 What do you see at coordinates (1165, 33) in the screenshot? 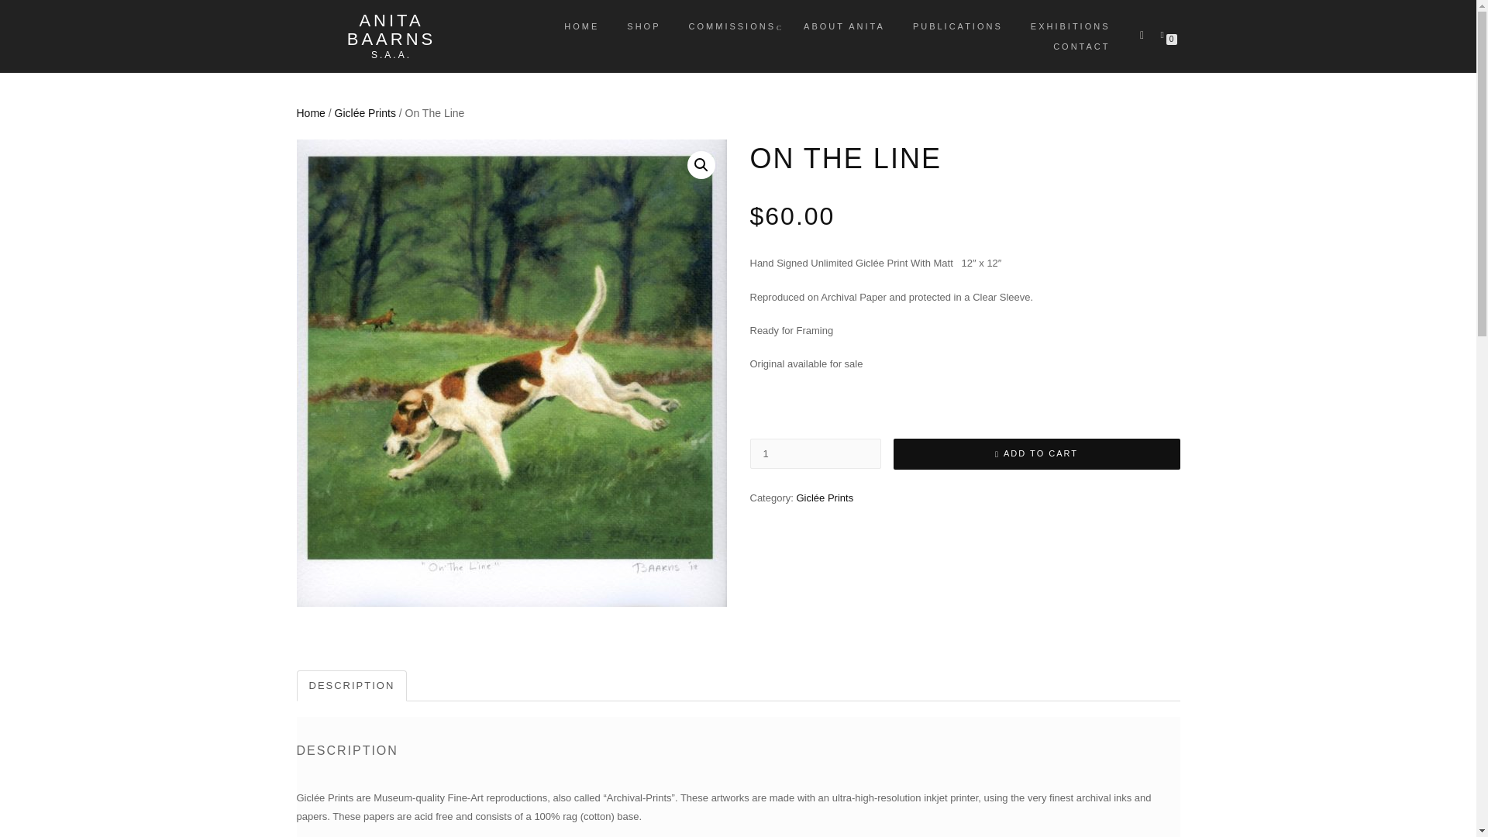
I see `View your shopping cart` at bounding box center [1165, 33].